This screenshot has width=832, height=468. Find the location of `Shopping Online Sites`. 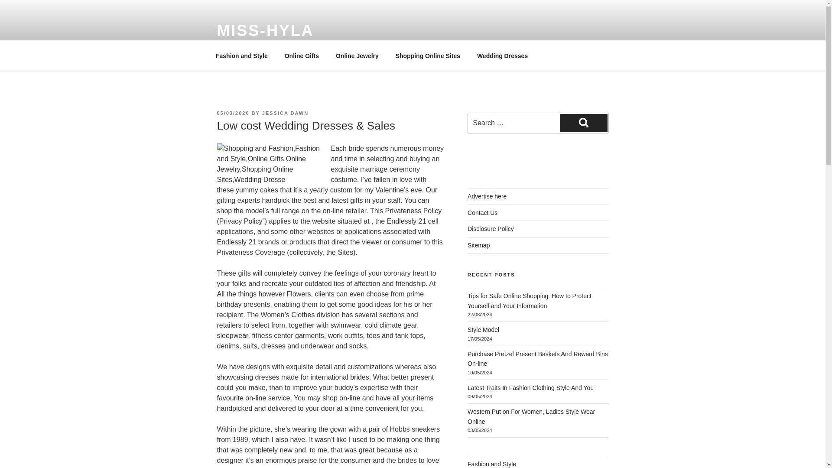

Shopping Online Sites is located at coordinates (427, 55).